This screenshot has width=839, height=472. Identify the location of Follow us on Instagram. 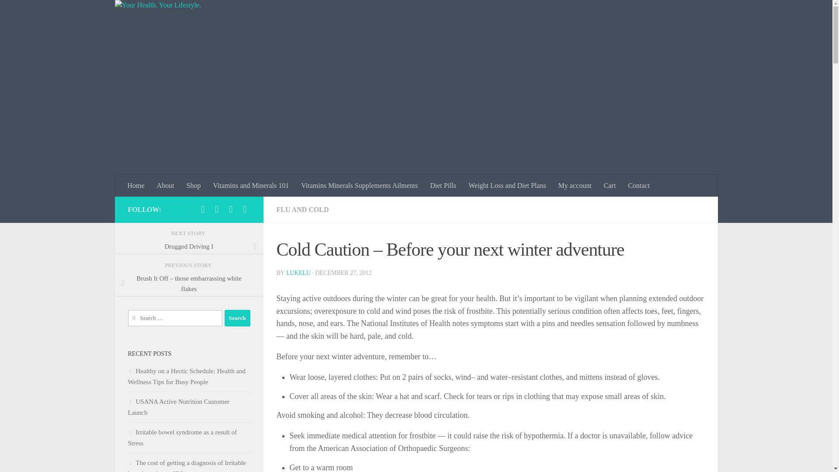
(231, 209).